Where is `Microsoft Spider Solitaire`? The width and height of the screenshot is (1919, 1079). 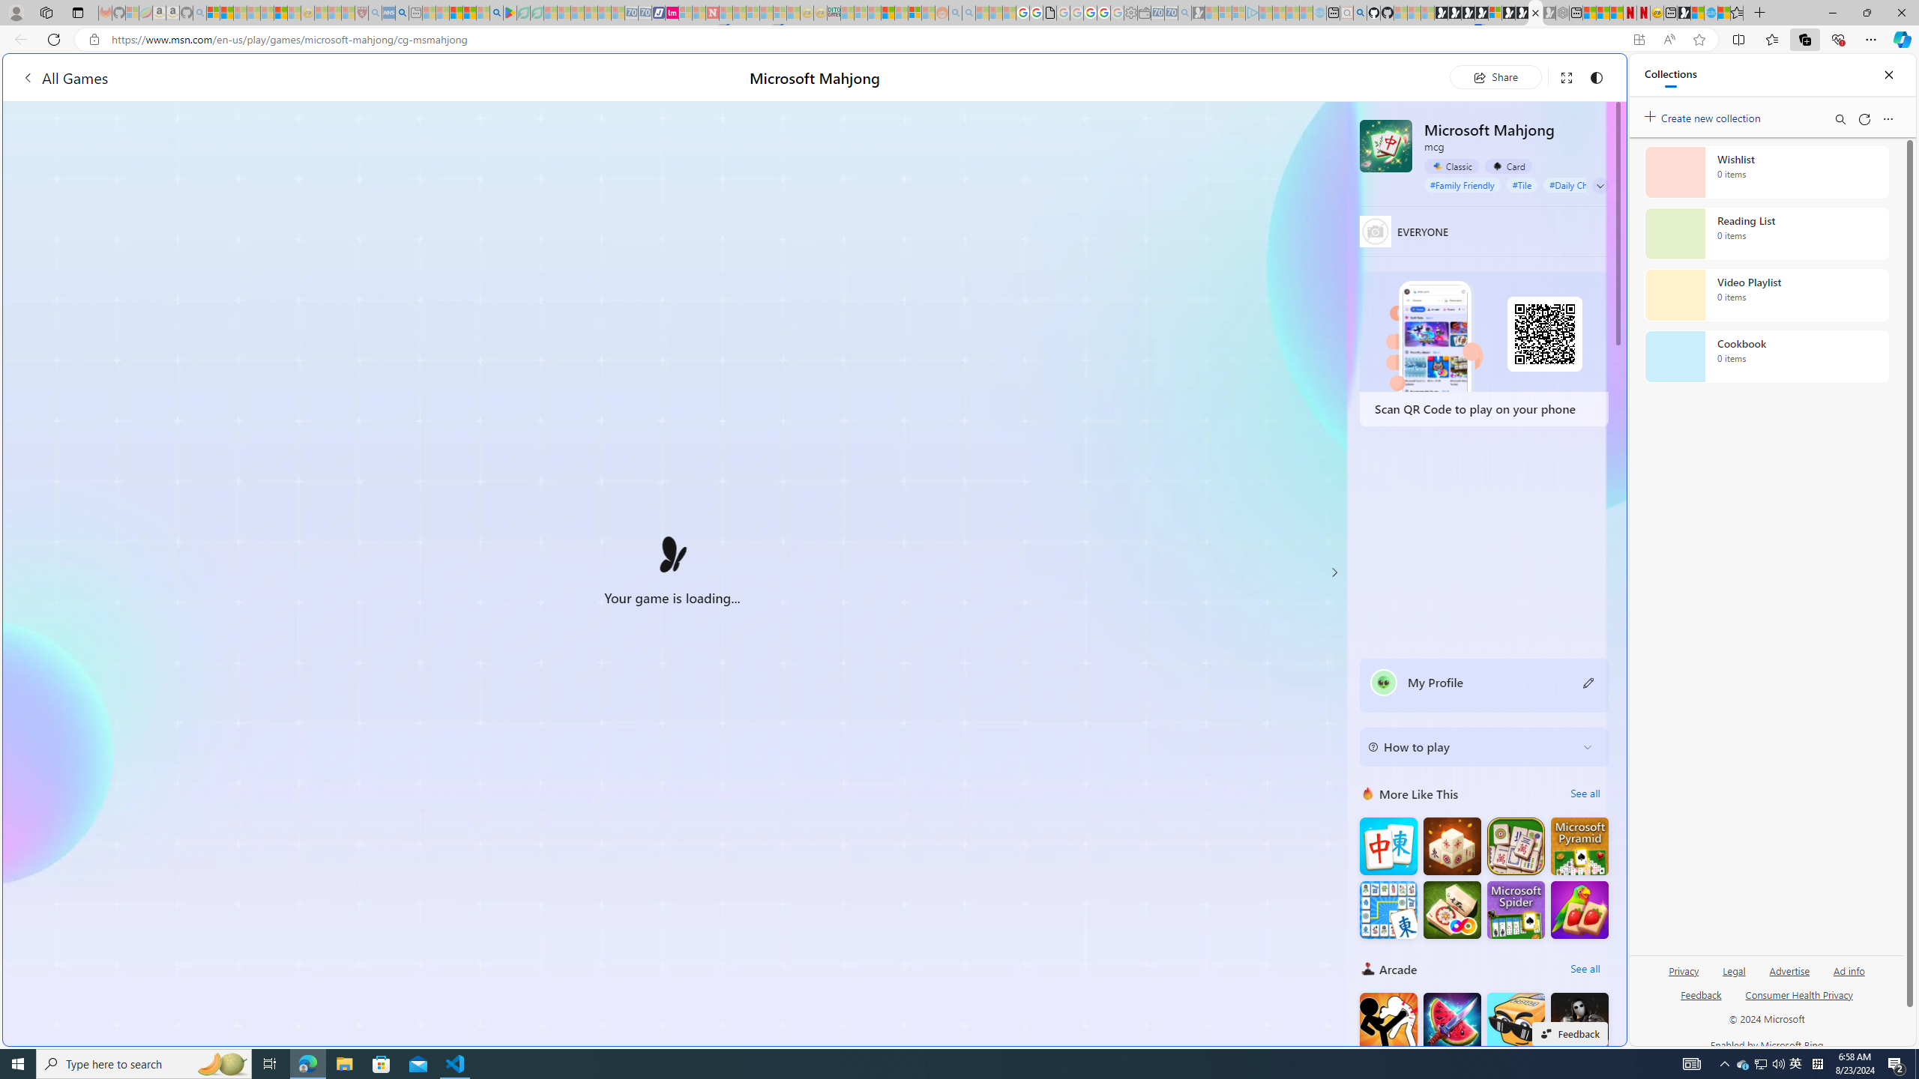
Microsoft Spider Solitaire is located at coordinates (1516, 910).